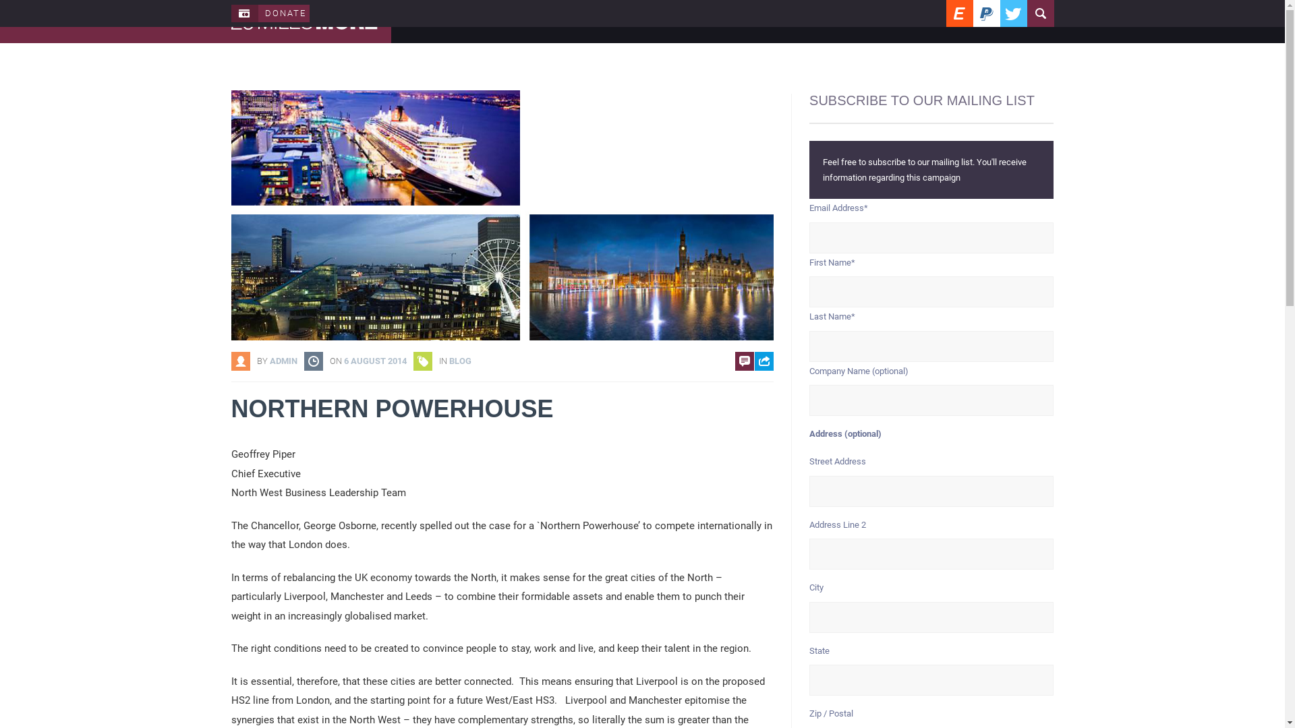 The height and width of the screenshot is (728, 1295). I want to click on CONTACT, so click(919, 22).